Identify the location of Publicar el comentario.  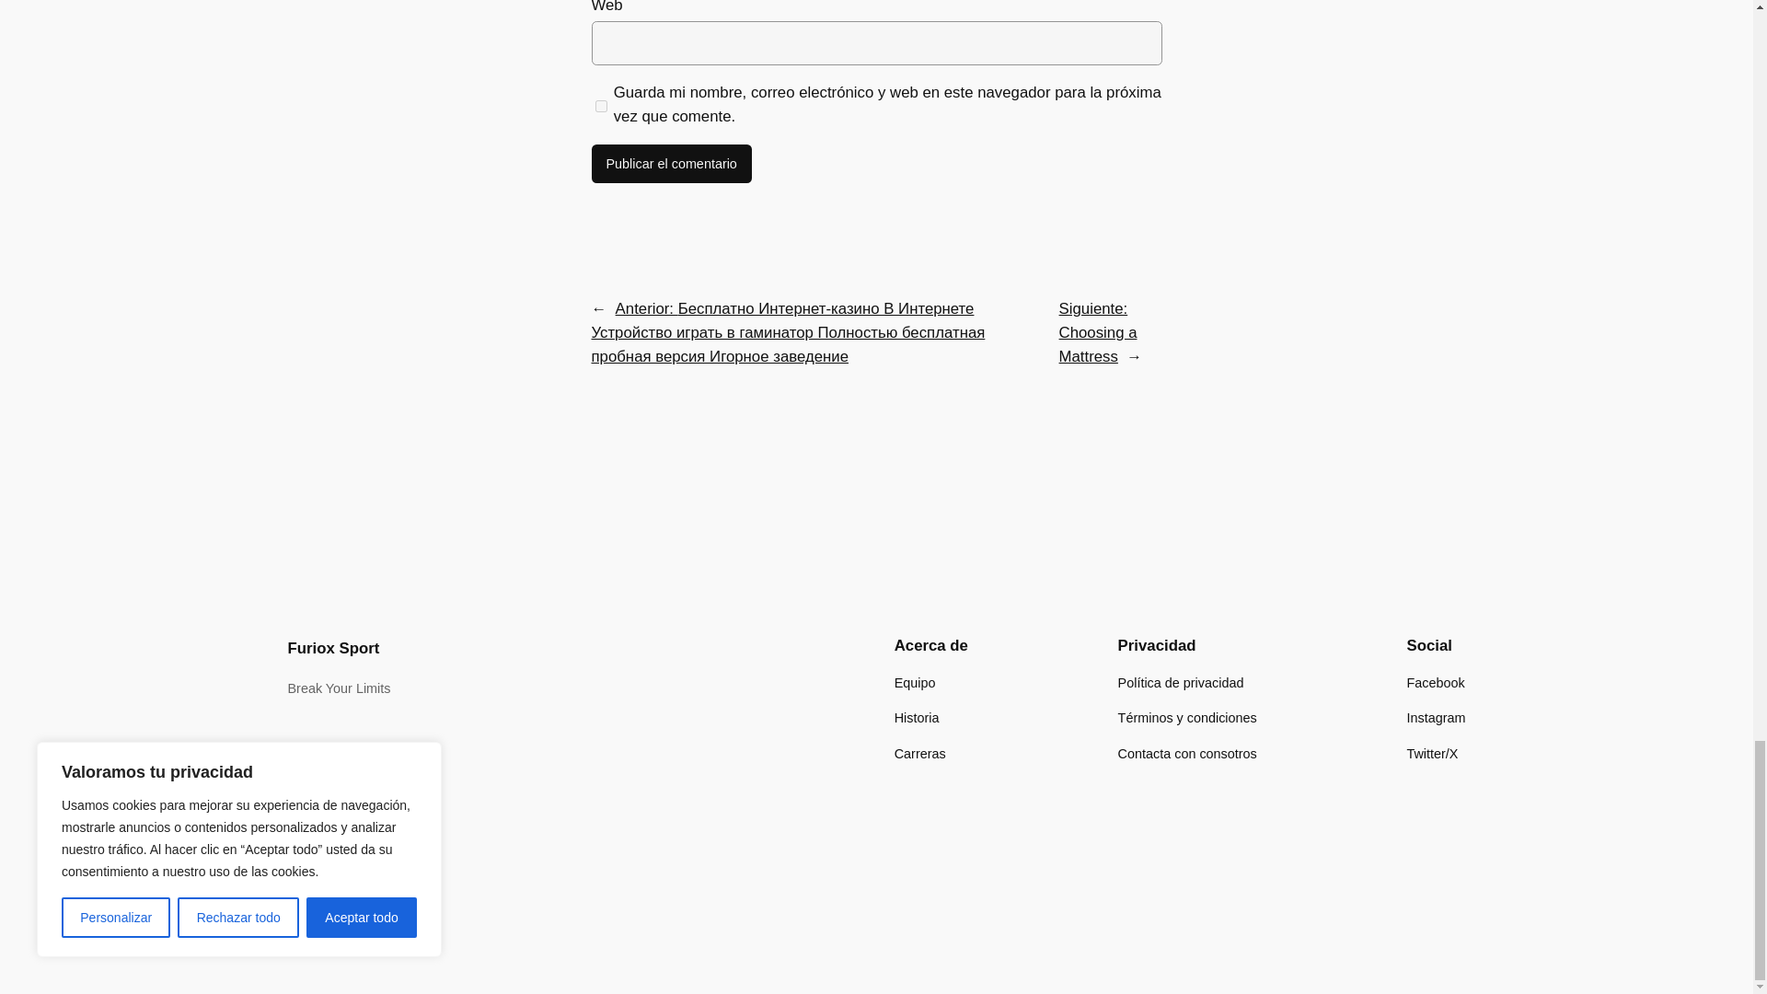
(670, 163).